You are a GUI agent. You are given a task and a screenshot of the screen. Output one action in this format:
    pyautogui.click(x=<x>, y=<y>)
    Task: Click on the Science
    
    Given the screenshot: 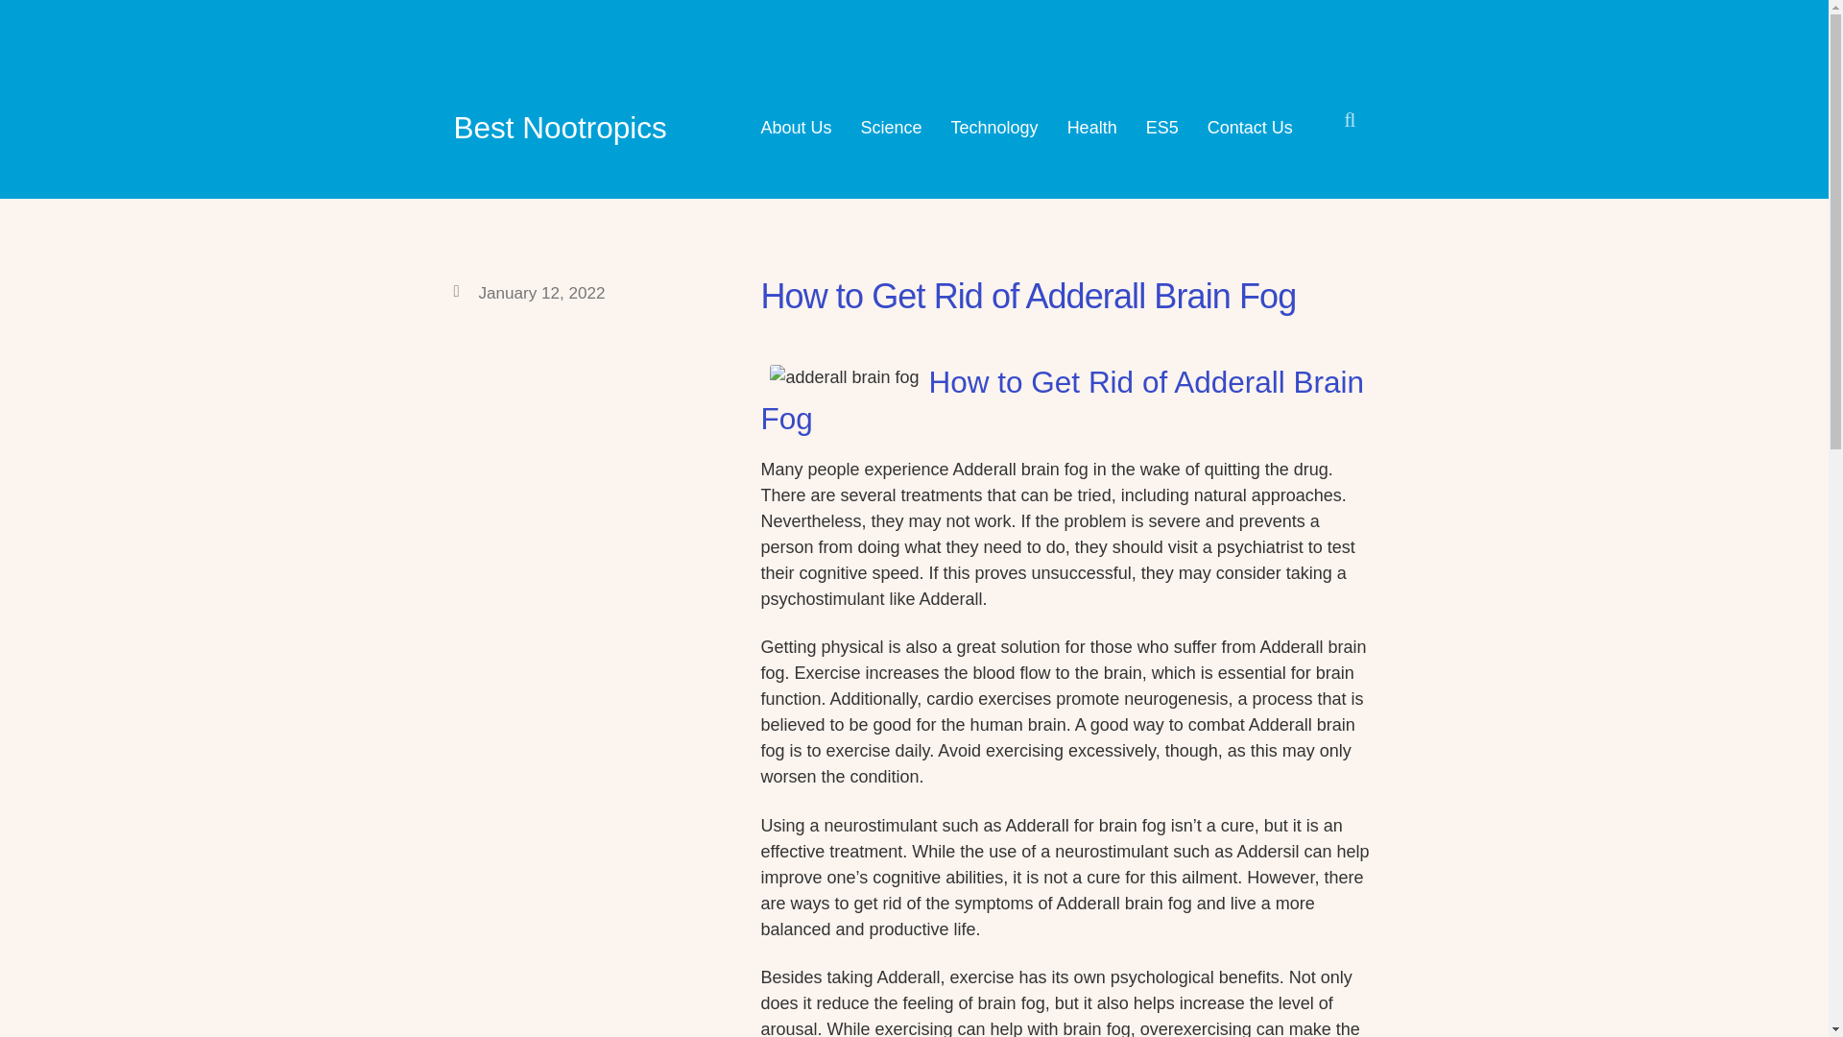 What is the action you would take?
    pyautogui.click(x=891, y=127)
    